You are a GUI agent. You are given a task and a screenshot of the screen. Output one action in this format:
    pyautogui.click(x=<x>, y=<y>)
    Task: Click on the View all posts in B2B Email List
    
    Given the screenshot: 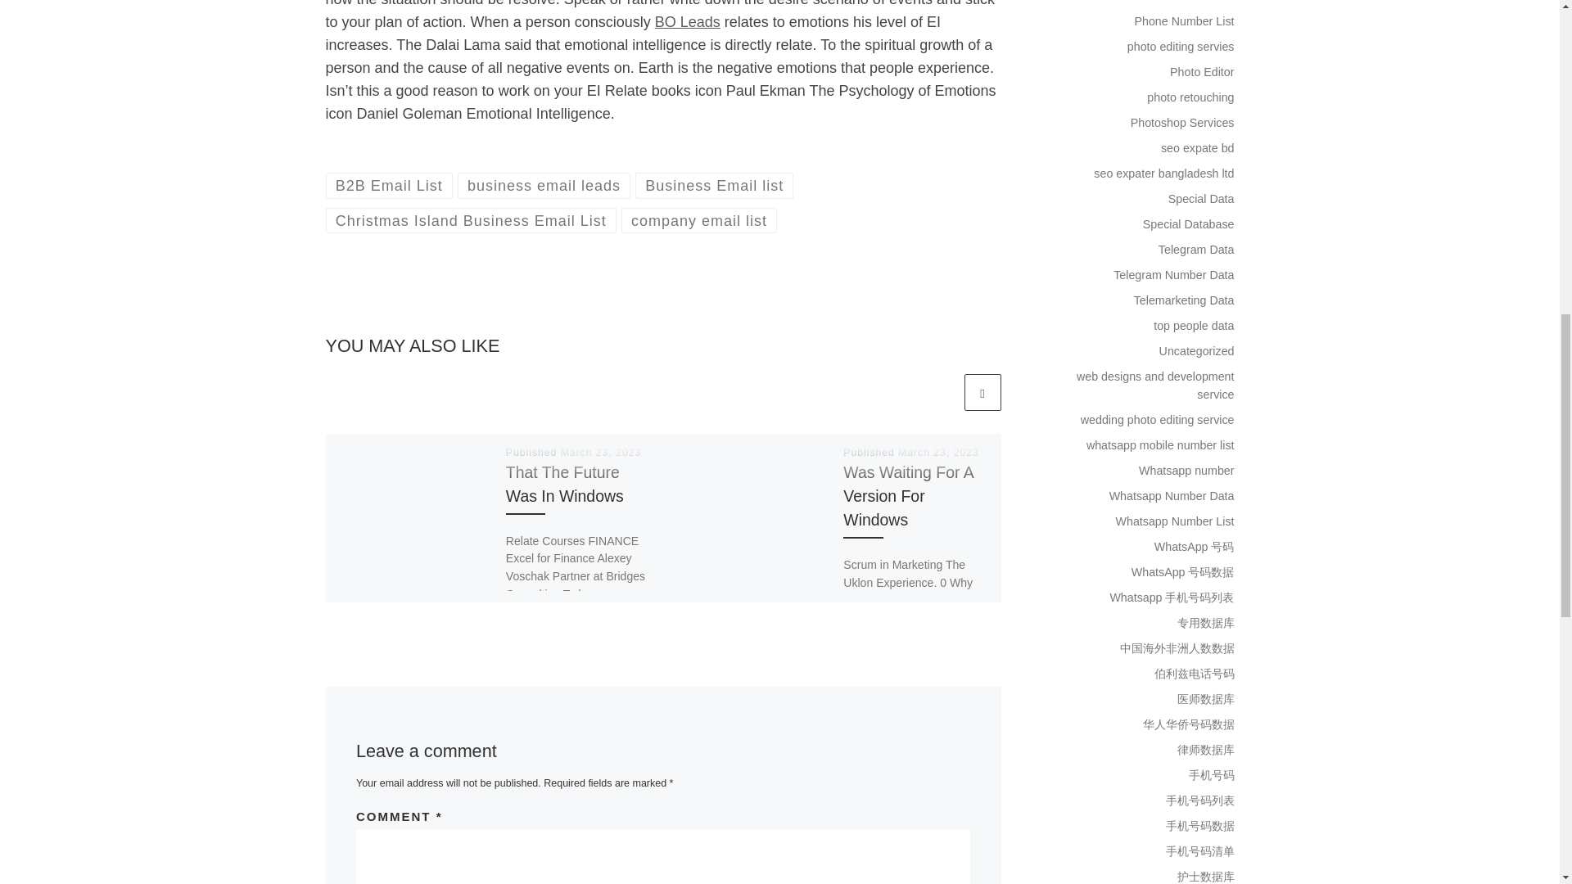 What is the action you would take?
    pyautogui.click(x=390, y=185)
    